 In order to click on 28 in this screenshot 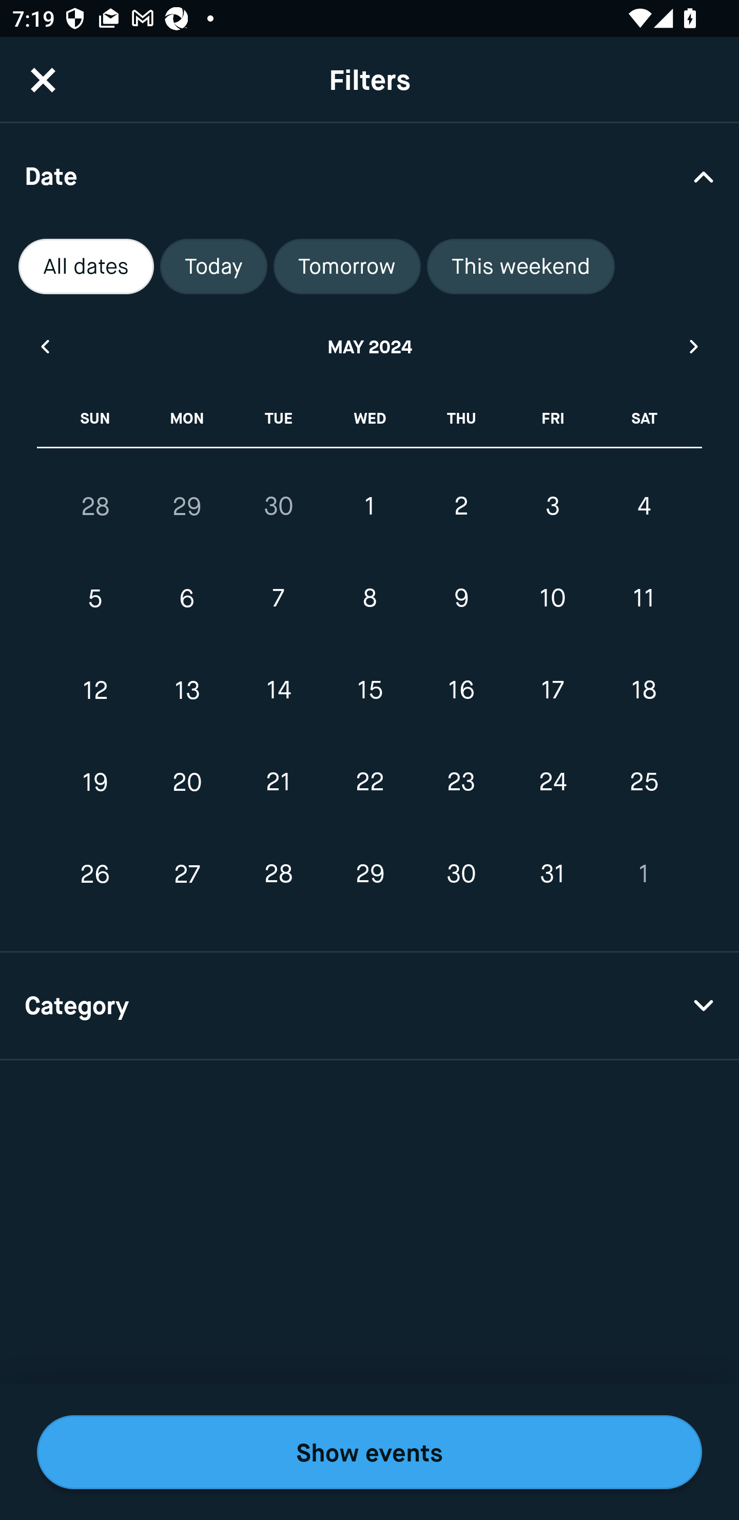, I will do `click(95, 506)`.